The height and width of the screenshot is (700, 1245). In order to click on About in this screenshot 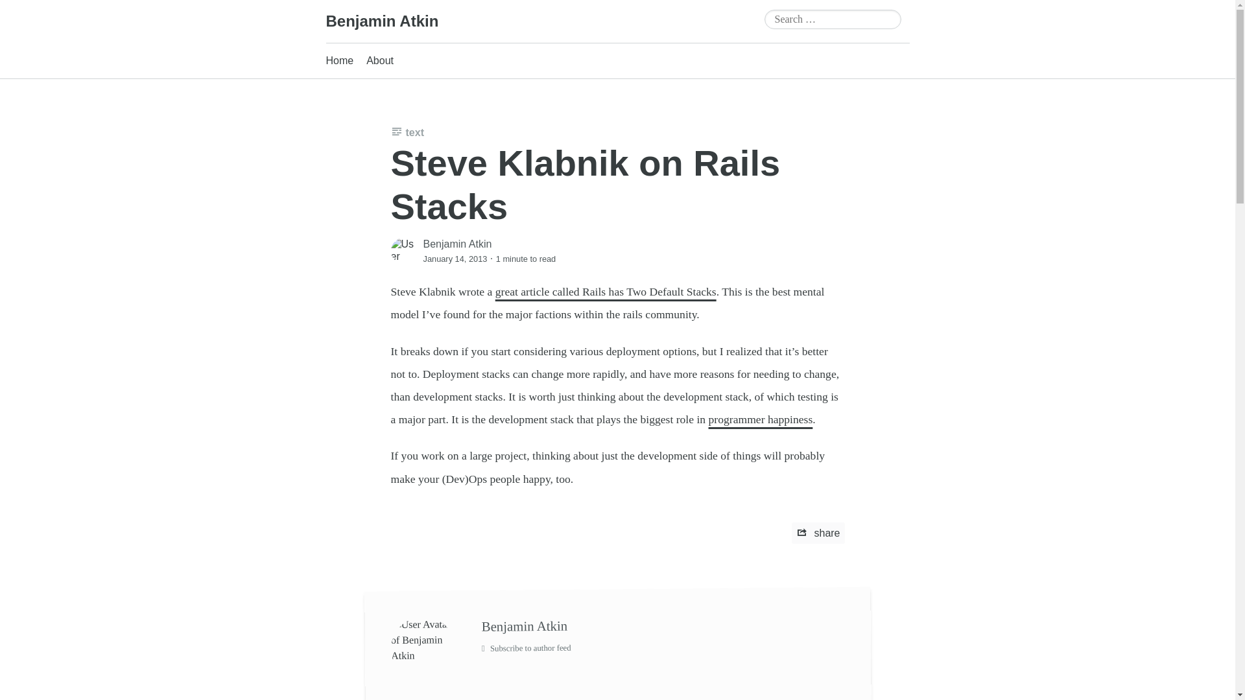, I will do `click(379, 61)`.